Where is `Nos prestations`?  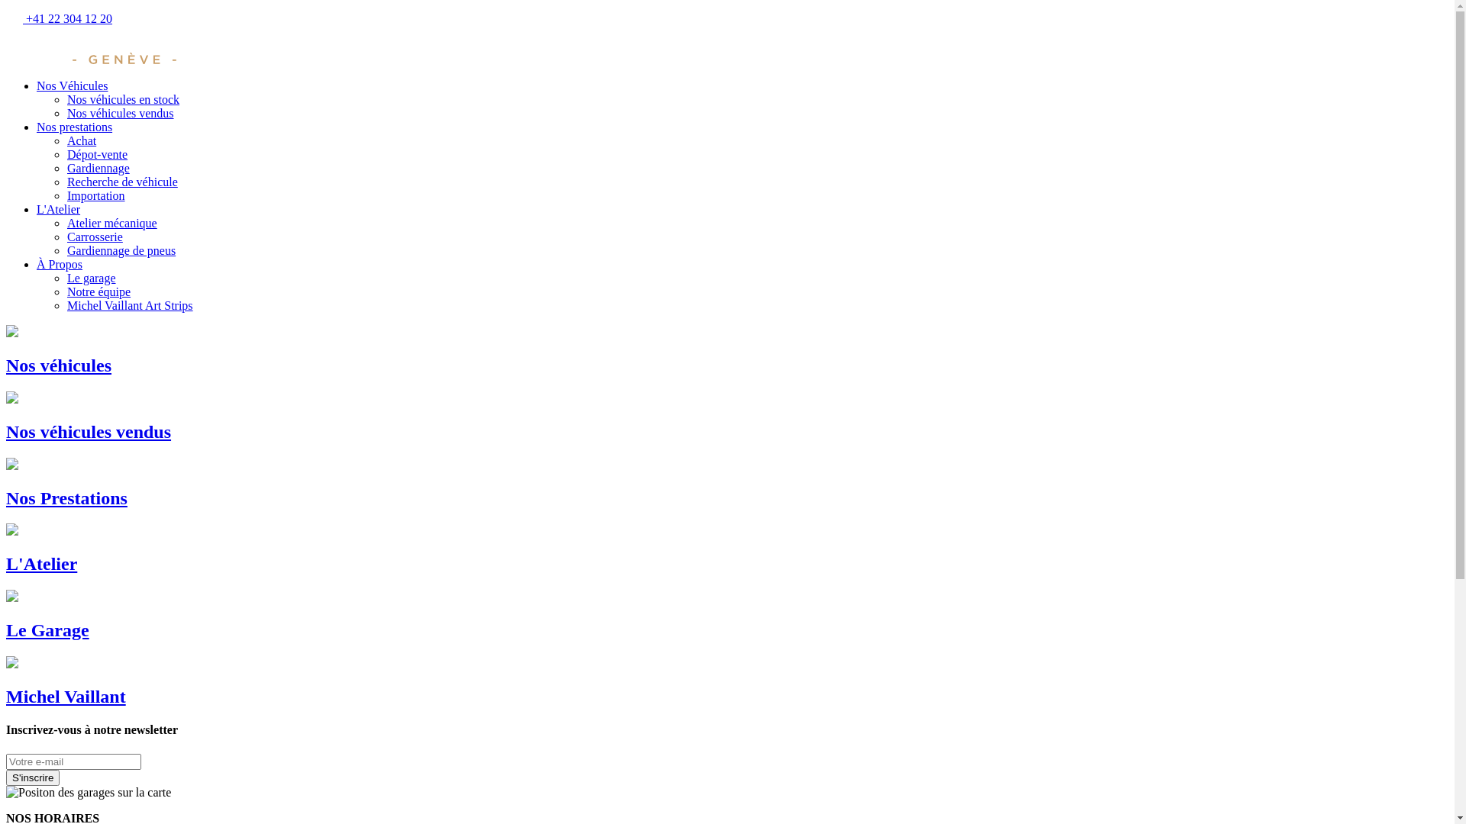
Nos prestations is located at coordinates (75, 127).